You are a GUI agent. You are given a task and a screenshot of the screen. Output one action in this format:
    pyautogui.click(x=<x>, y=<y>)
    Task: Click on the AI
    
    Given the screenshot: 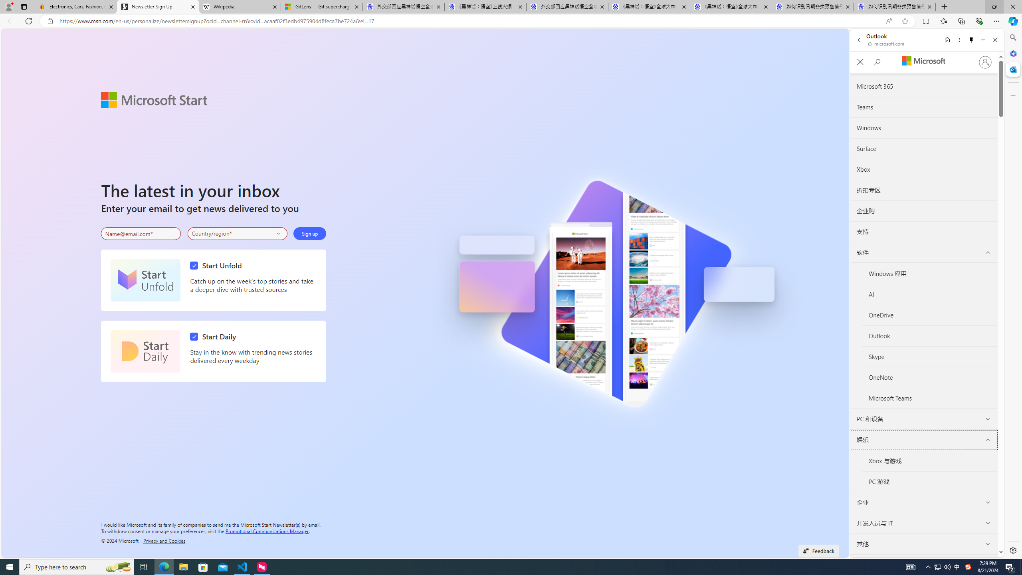 What is the action you would take?
    pyautogui.click(x=930, y=295)
    